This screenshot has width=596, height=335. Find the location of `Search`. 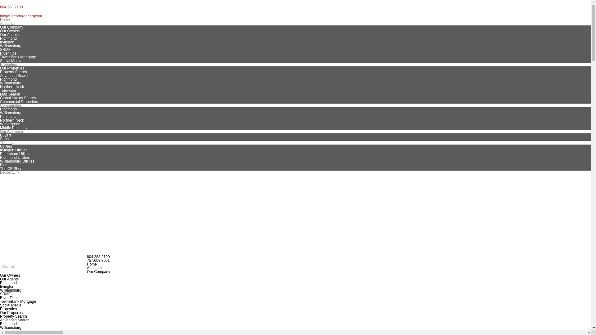

Search is located at coordinates (9, 266).